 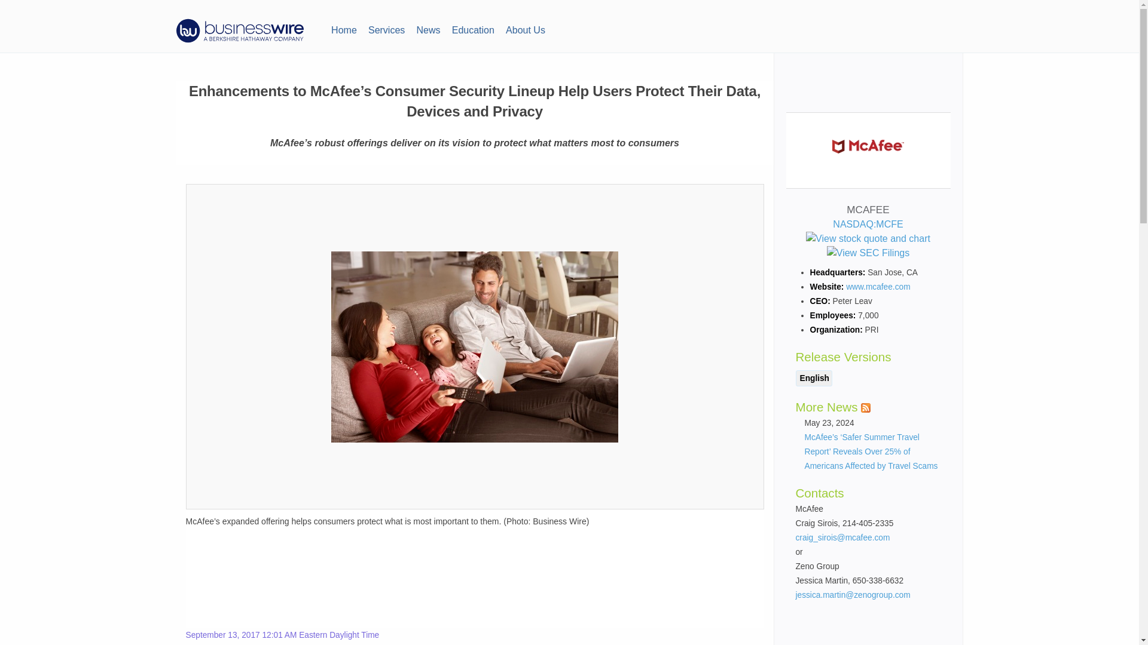 I want to click on View stock quote and chart, so click(x=868, y=238).